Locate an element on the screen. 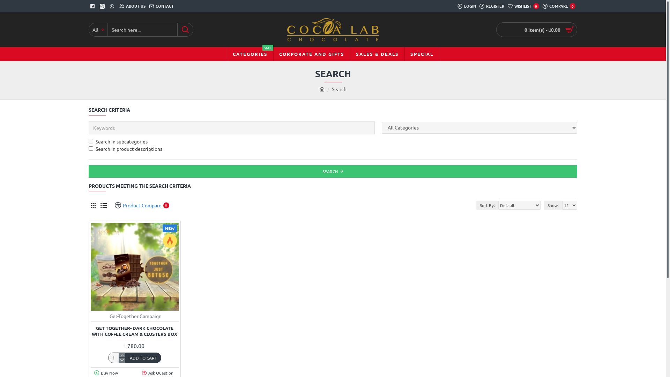 This screenshot has height=377, width=670. Buy Now is located at coordinates (107, 373).